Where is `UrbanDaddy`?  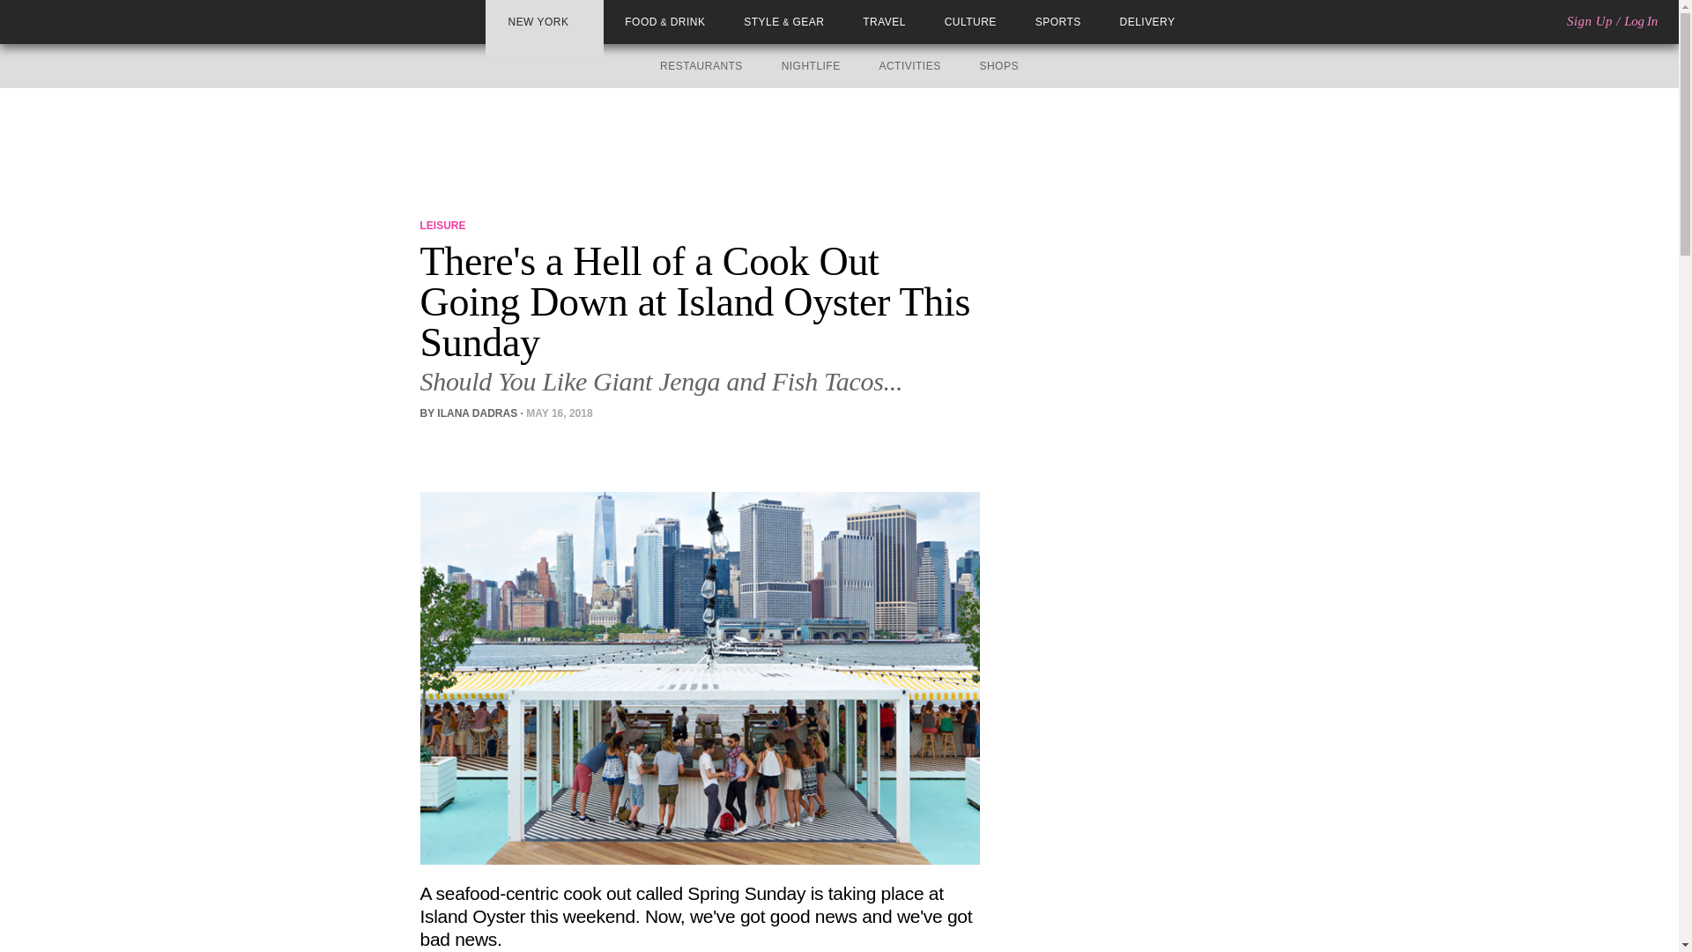
UrbanDaddy is located at coordinates (78, 21).